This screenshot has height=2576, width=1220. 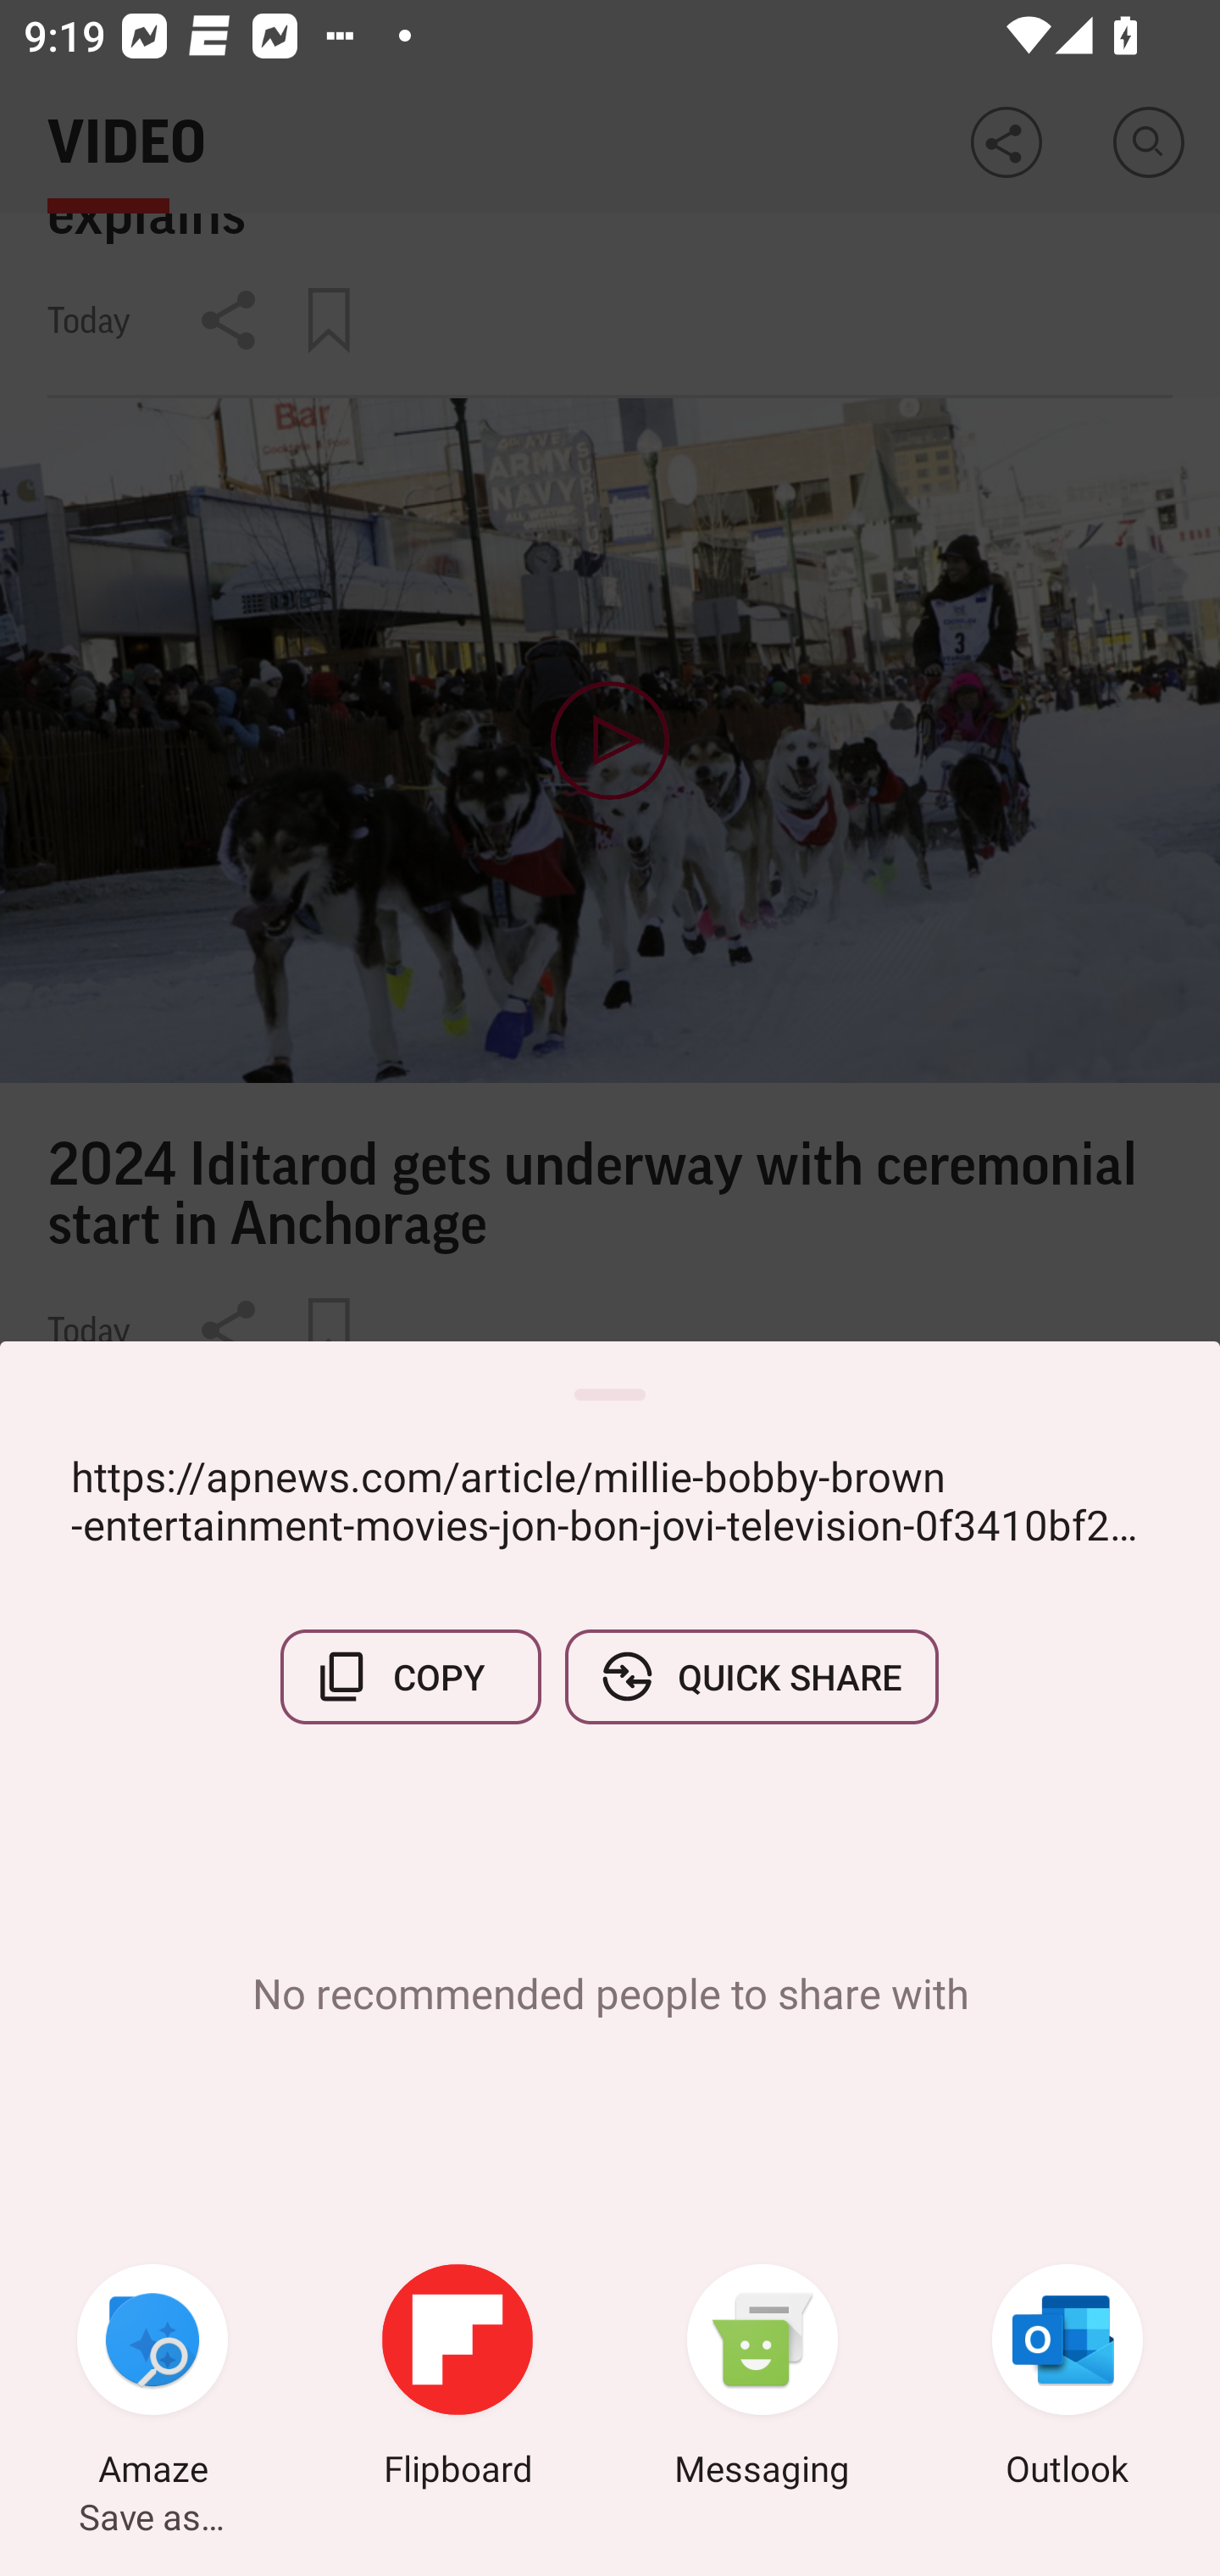 What do you see at coordinates (751, 1676) in the screenshot?
I see `QUICK SHARE` at bounding box center [751, 1676].